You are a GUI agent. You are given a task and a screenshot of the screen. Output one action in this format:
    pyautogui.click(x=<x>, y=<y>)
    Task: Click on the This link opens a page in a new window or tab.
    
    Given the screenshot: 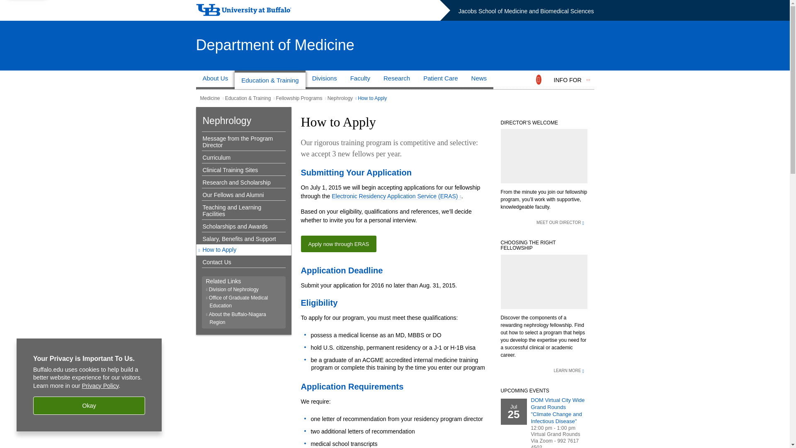 What is the action you would take?
    pyautogui.click(x=461, y=197)
    